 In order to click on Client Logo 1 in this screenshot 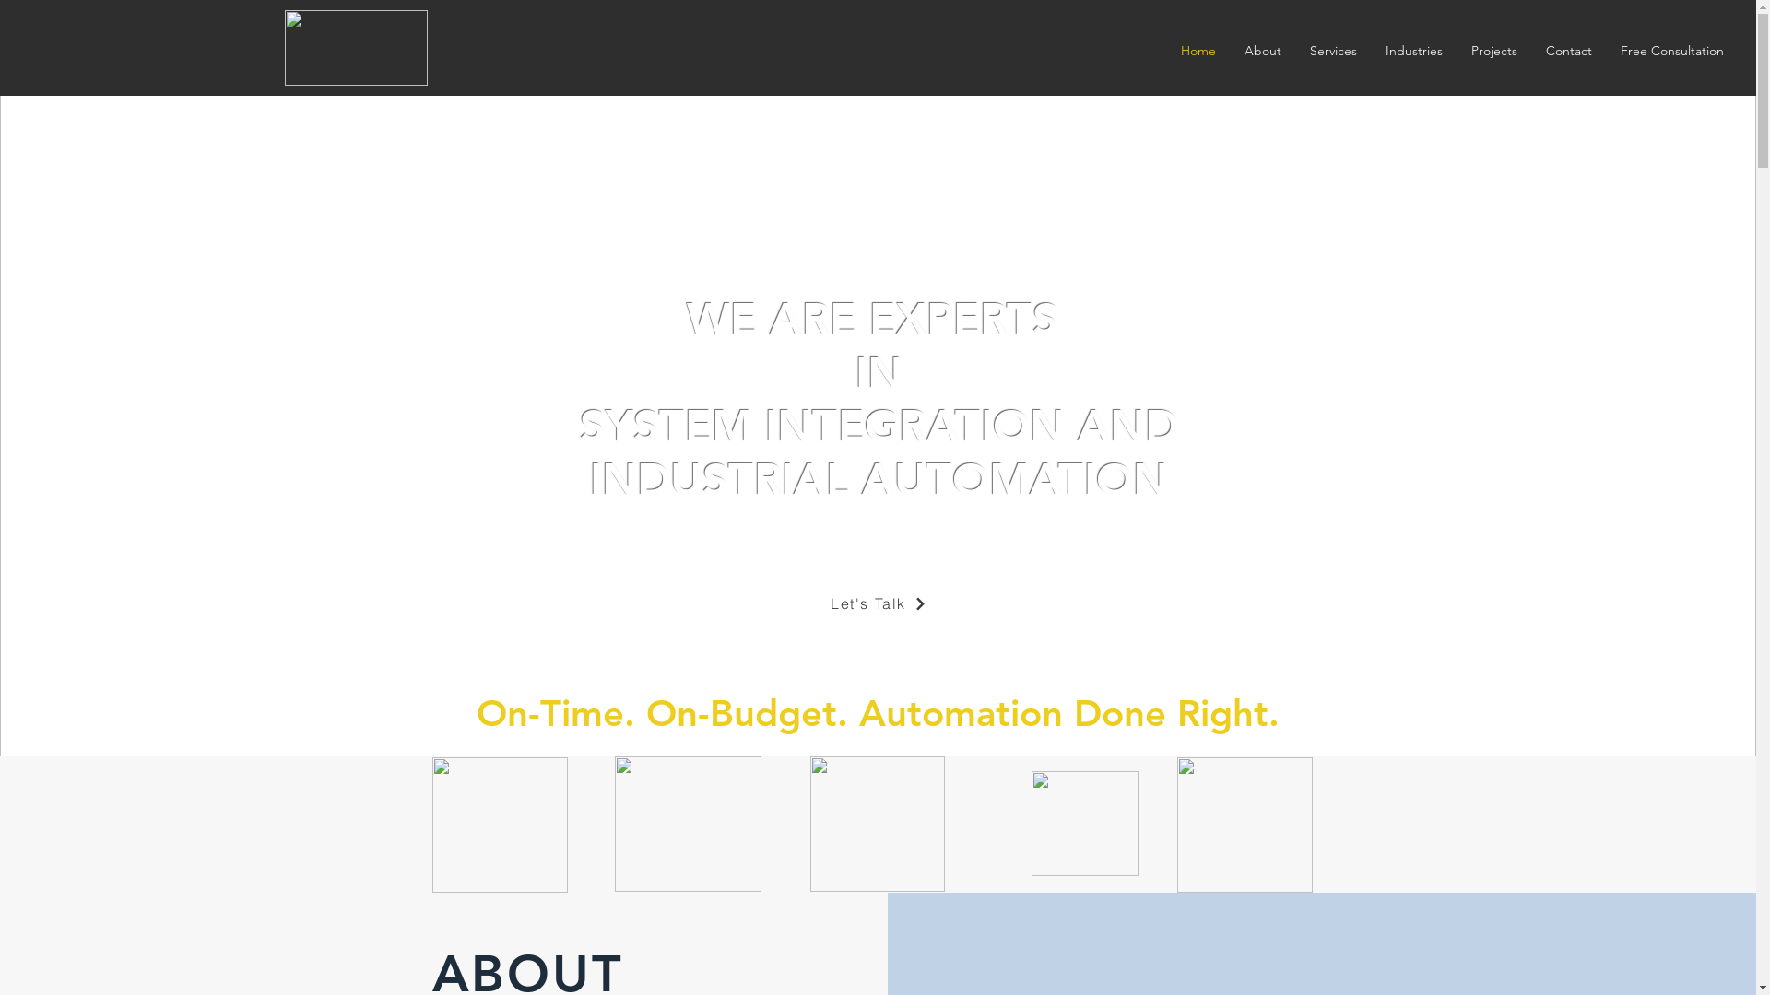, I will do `click(500, 825)`.